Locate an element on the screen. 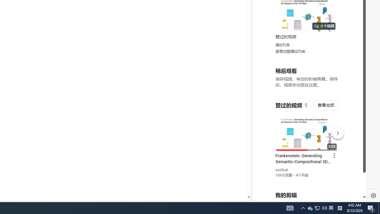  #you is located at coordinates (307, 130).